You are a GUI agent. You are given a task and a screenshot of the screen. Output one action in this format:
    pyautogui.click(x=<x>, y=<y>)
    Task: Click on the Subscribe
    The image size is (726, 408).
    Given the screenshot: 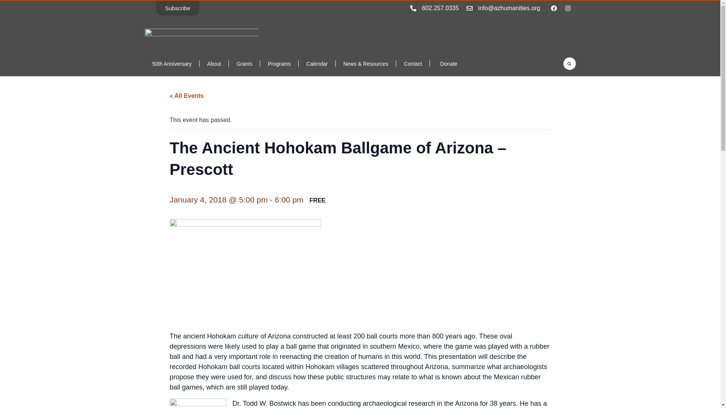 What is the action you would take?
    pyautogui.click(x=177, y=8)
    